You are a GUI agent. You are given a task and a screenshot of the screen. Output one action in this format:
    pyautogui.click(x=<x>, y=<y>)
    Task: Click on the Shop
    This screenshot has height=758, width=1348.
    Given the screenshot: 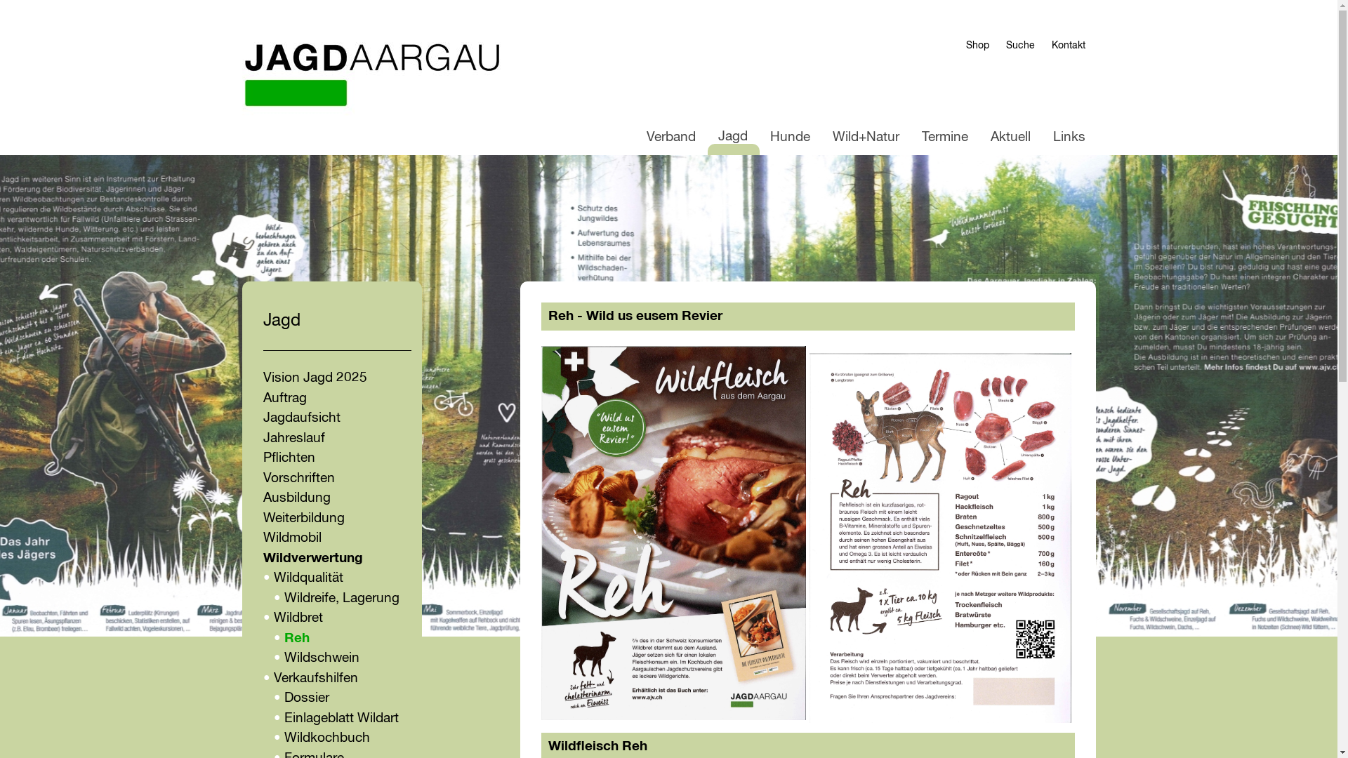 What is the action you would take?
    pyautogui.click(x=977, y=46)
    